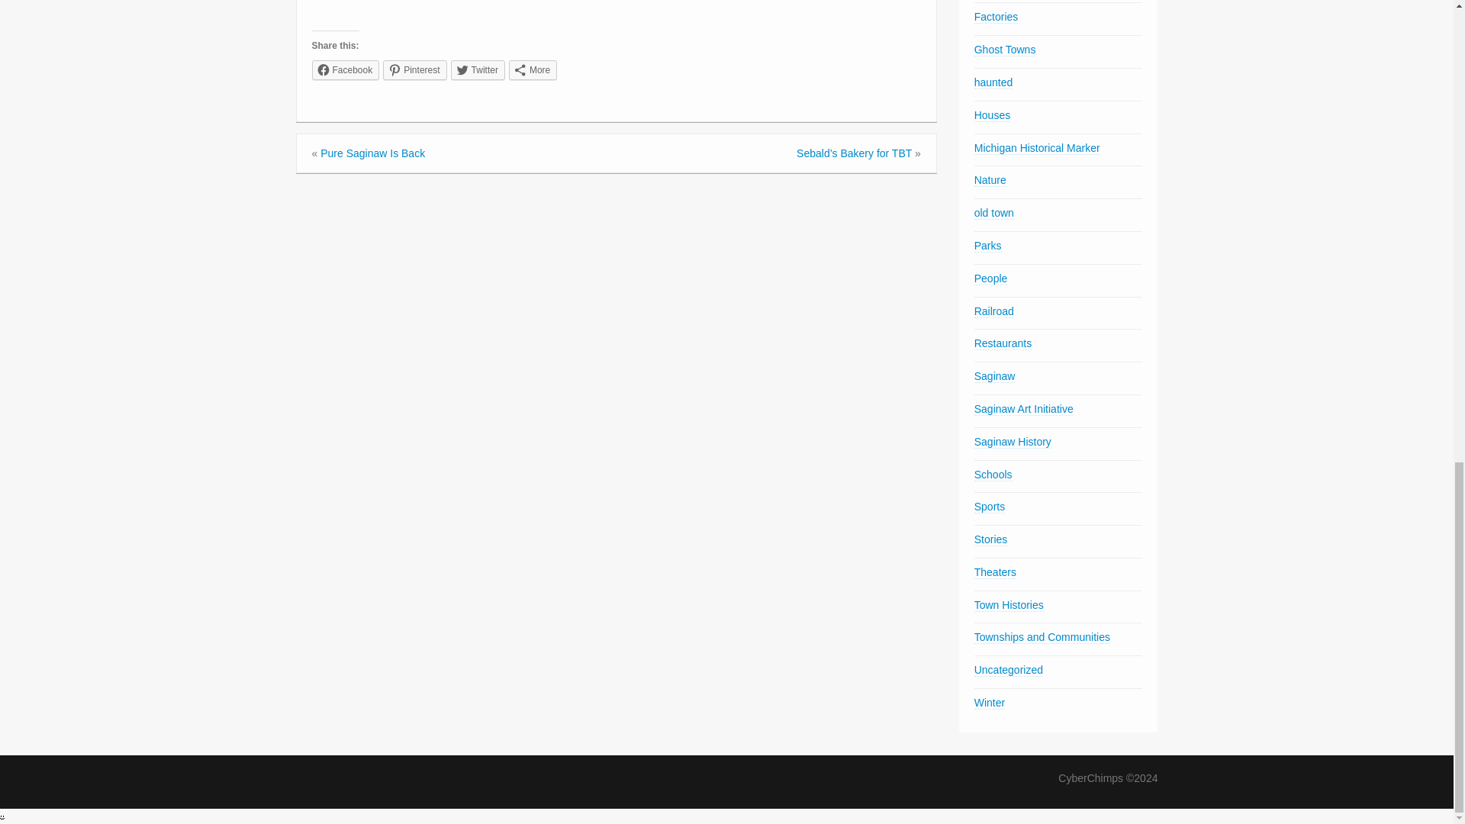  What do you see at coordinates (478, 69) in the screenshot?
I see `Click to share on Twitter` at bounding box center [478, 69].